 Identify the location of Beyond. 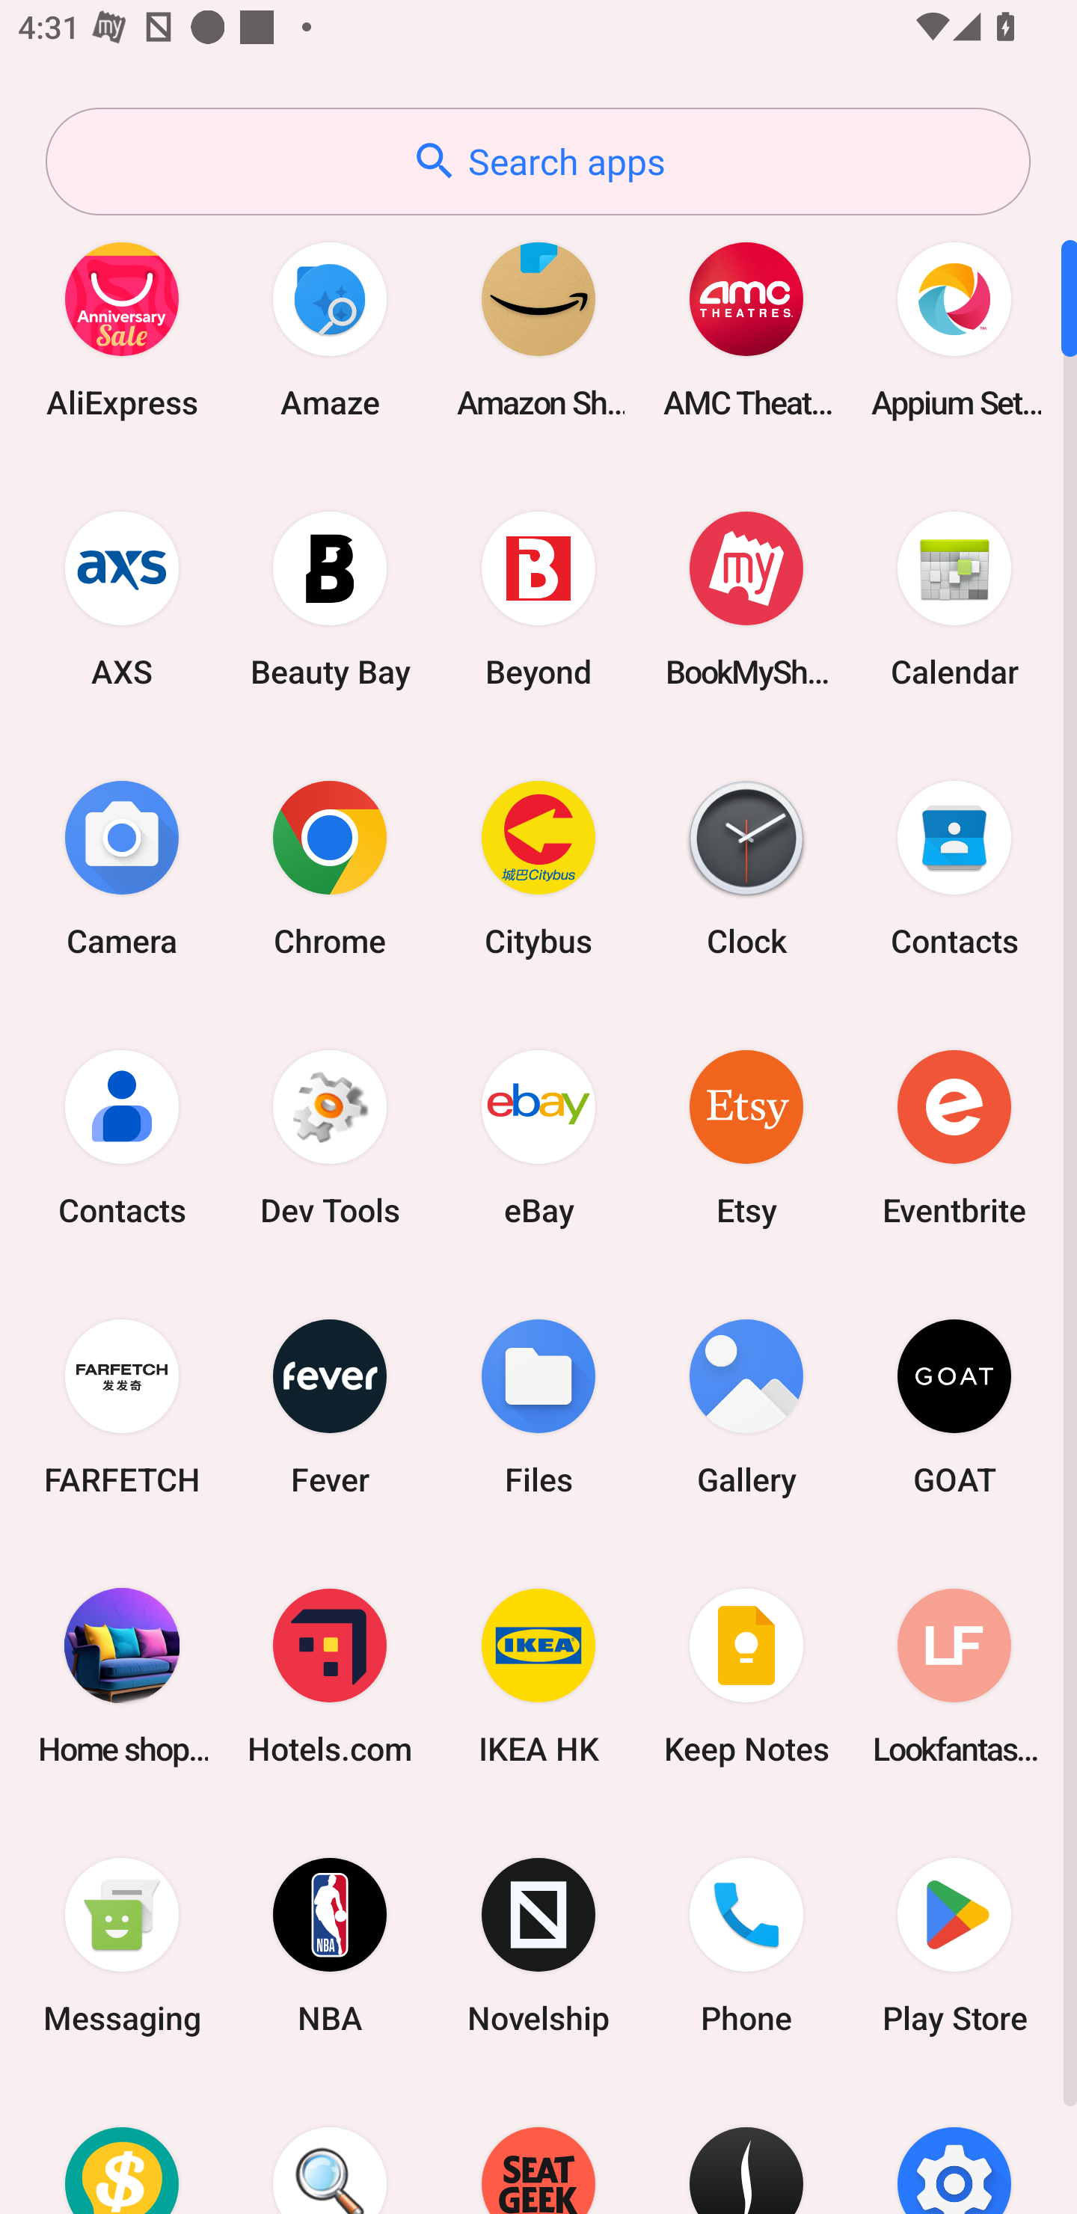
(538, 598).